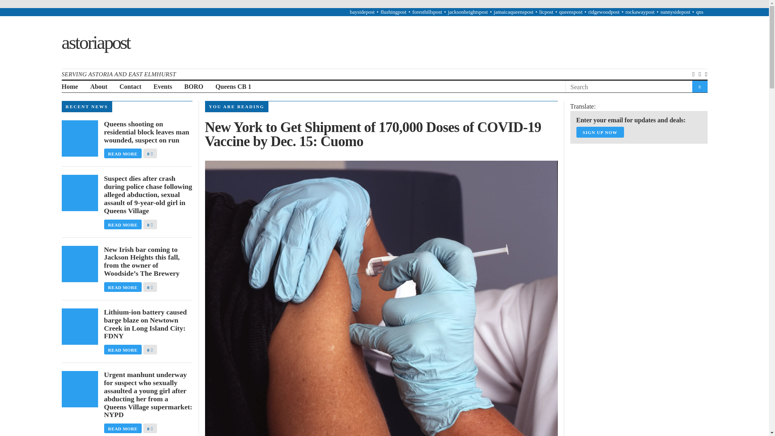  What do you see at coordinates (69, 87) in the screenshot?
I see `Home` at bounding box center [69, 87].